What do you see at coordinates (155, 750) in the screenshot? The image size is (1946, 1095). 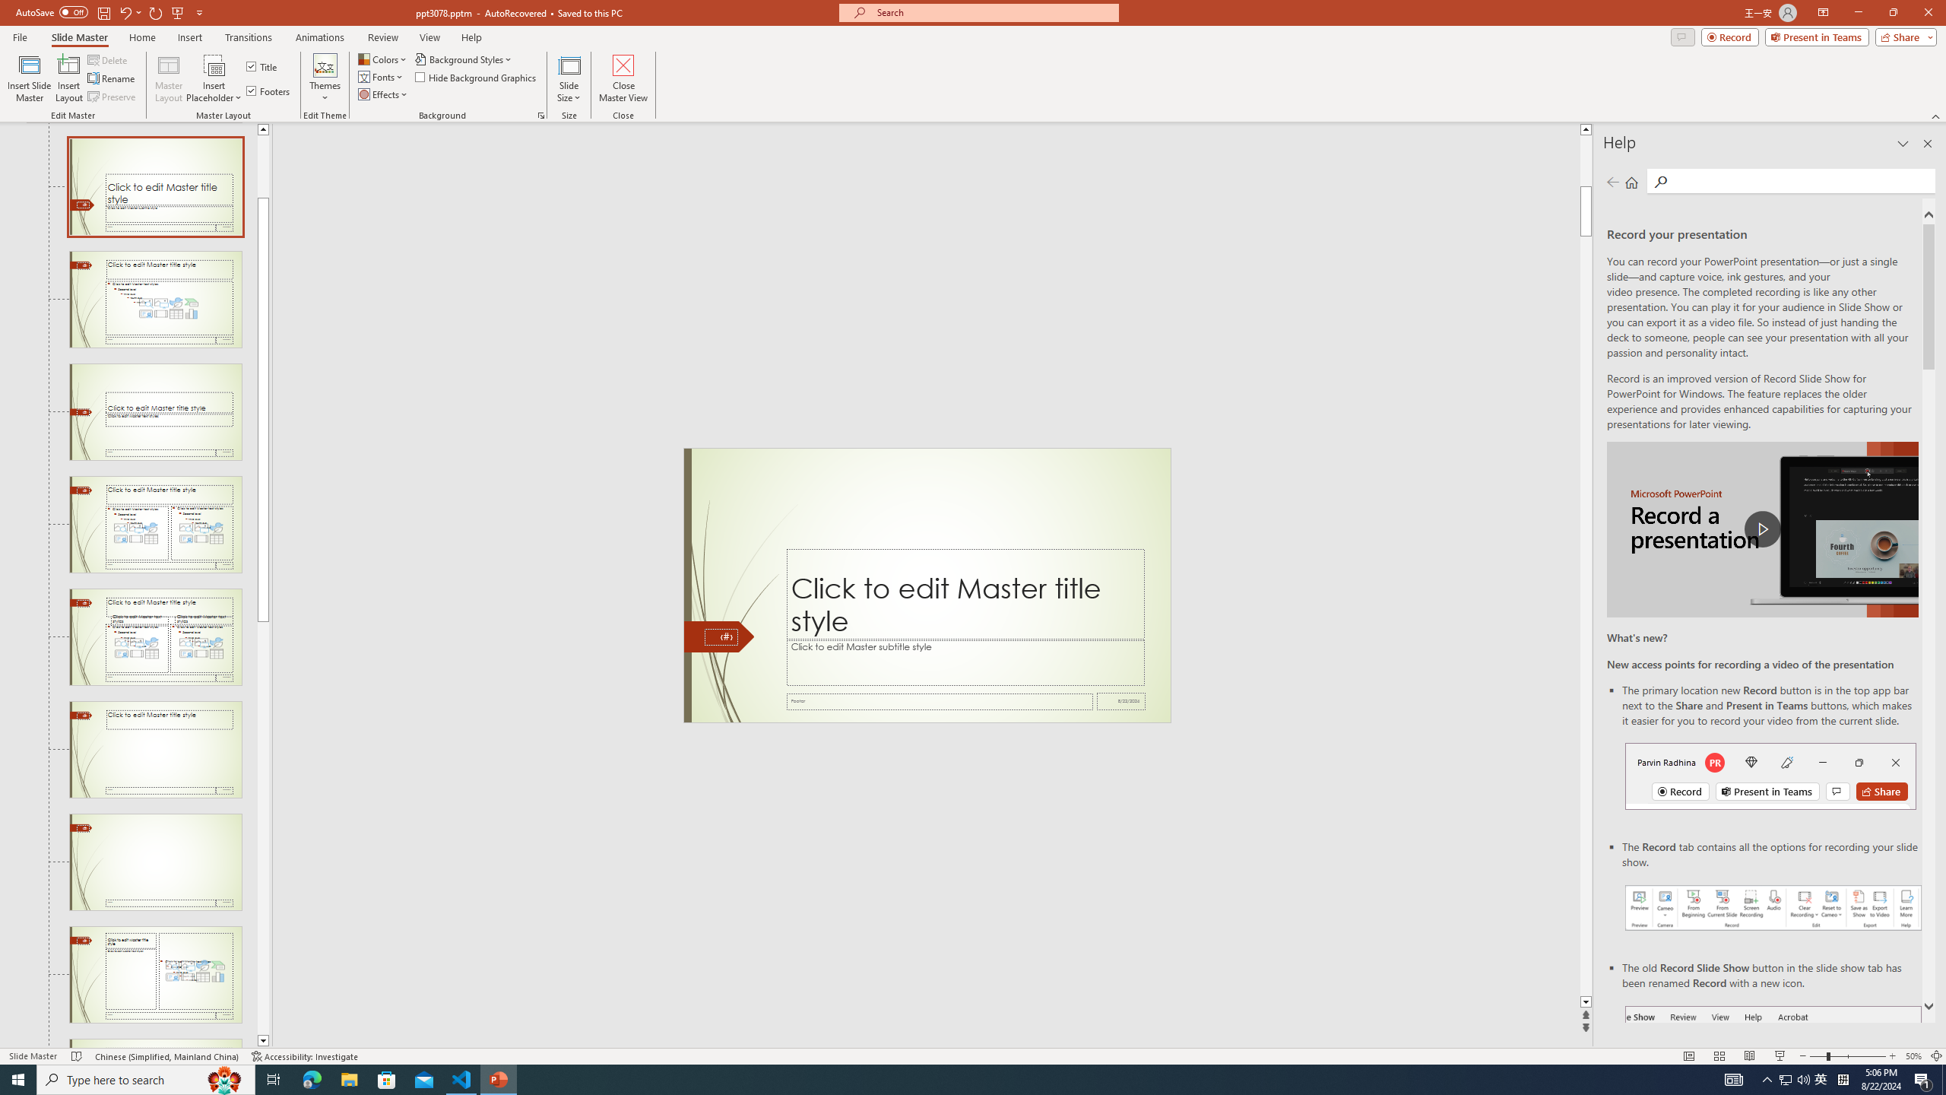 I see `Slide Title Only Layout: used by no slides` at bounding box center [155, 750].